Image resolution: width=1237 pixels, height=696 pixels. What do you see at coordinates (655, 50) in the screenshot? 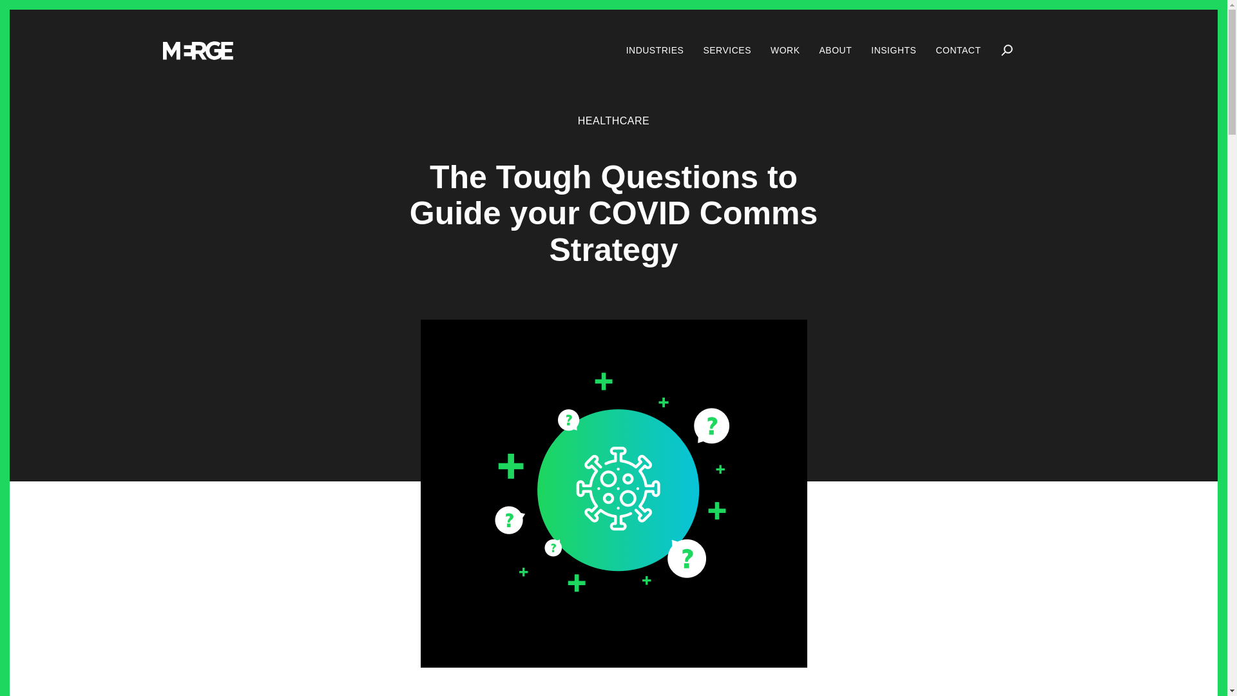
I see `INDUSTRIES` at bounding box center [655, 50].